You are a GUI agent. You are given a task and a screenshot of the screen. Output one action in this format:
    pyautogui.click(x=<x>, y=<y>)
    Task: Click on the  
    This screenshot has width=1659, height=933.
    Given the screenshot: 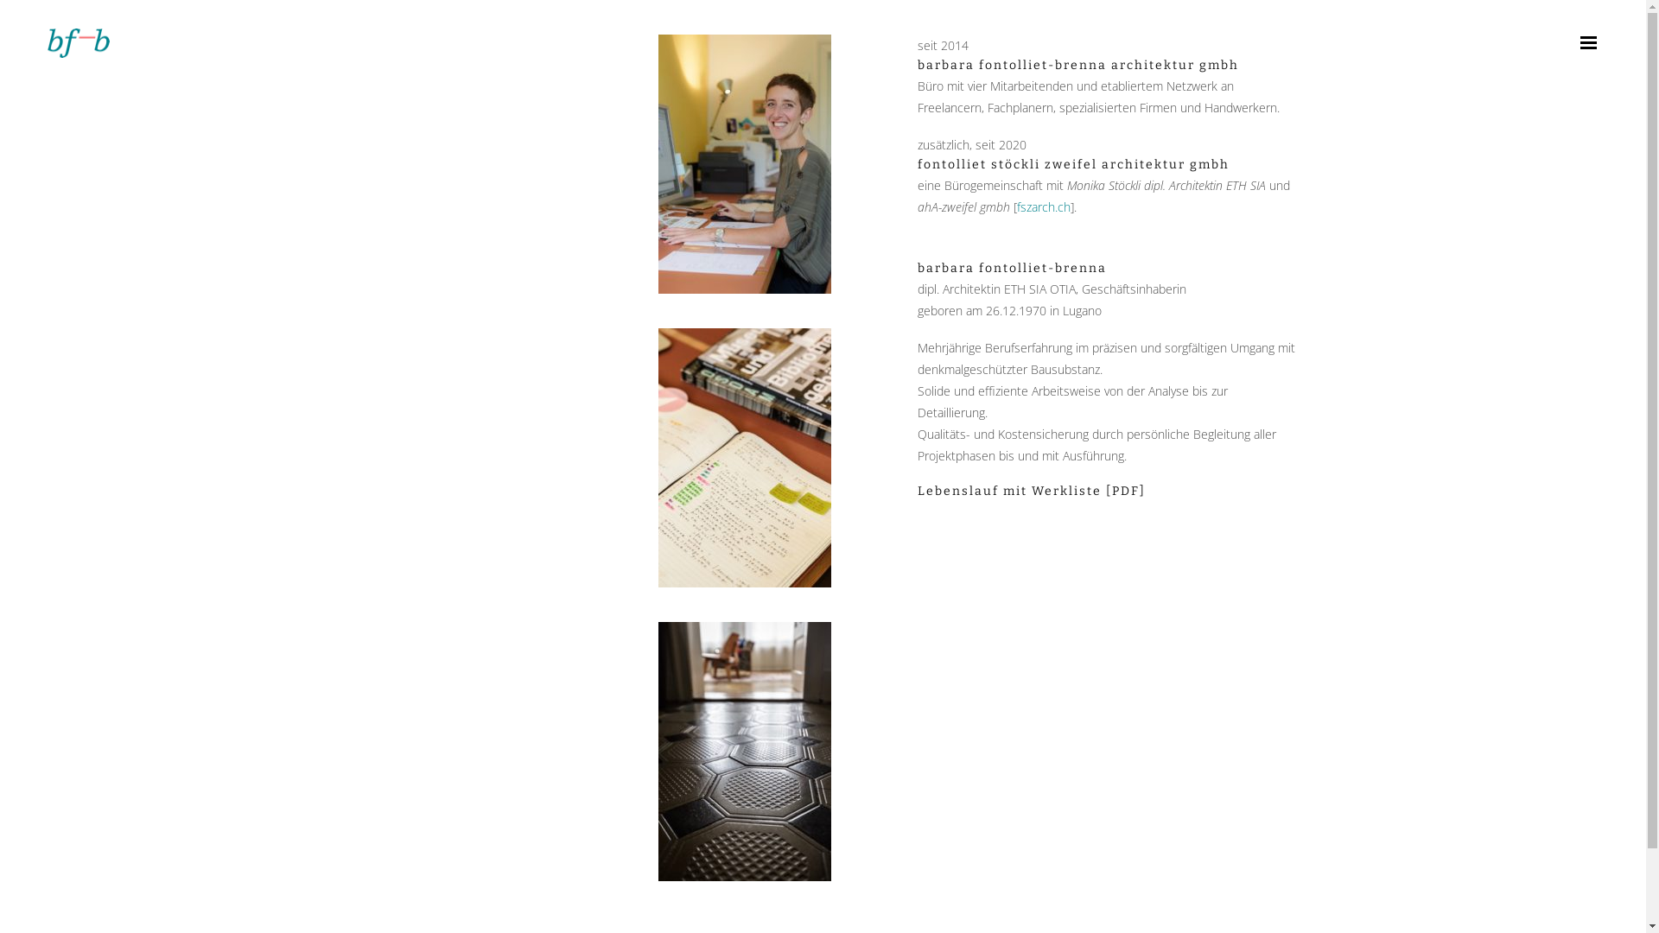 What is the action you would take?
    pyautogui.click(x=1588, y=43)
    